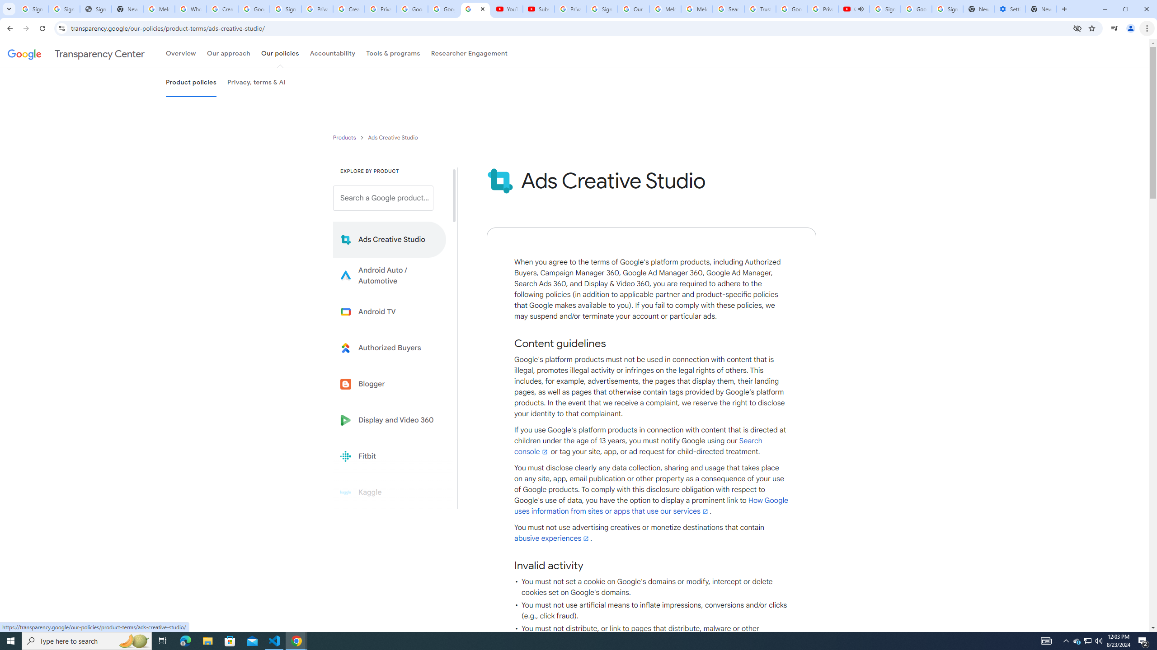  What do you see at coordinates (470, 53) in the screenshot?
I see `Researcher Engagement` at bounding box center [470, 53].